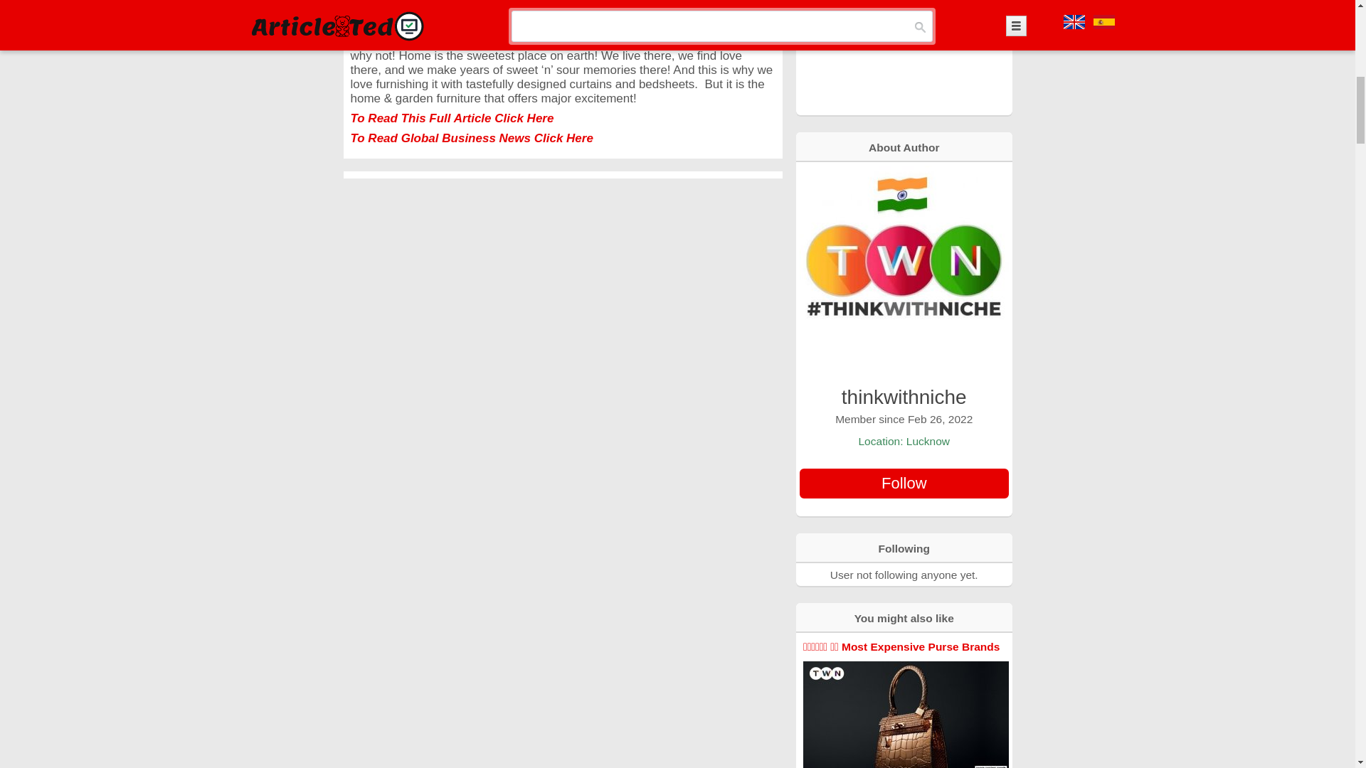 The image size is (1366, 768). What do you see at coordinates (451, 118) in the screenshot?
I see `To Read This Full Article Click Here` at bounding box center [451, 118].